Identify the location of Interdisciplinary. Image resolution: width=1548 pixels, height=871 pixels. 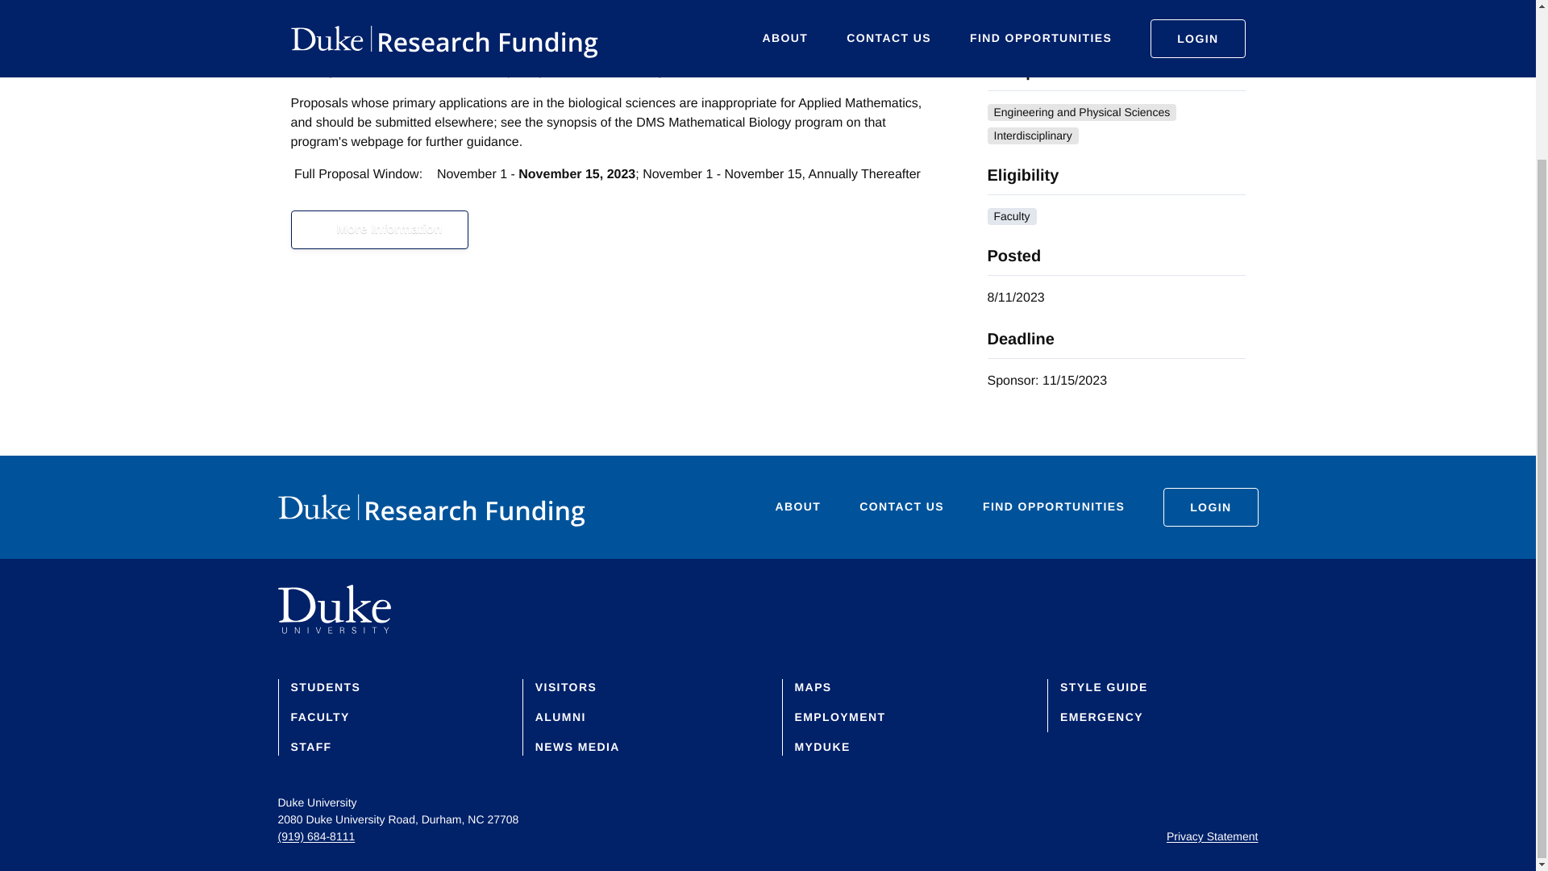
(1032, 135).